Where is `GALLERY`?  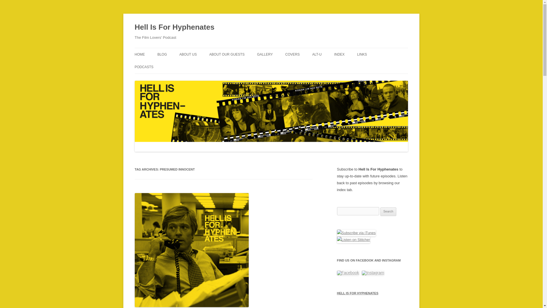 GALLERY is located at coordinates (265, 54).